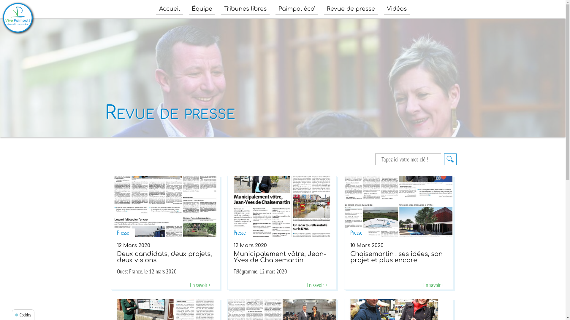  Describe the element at coordinates (450, 159) in the screenshot. I see `Afficher la liste` at that location.